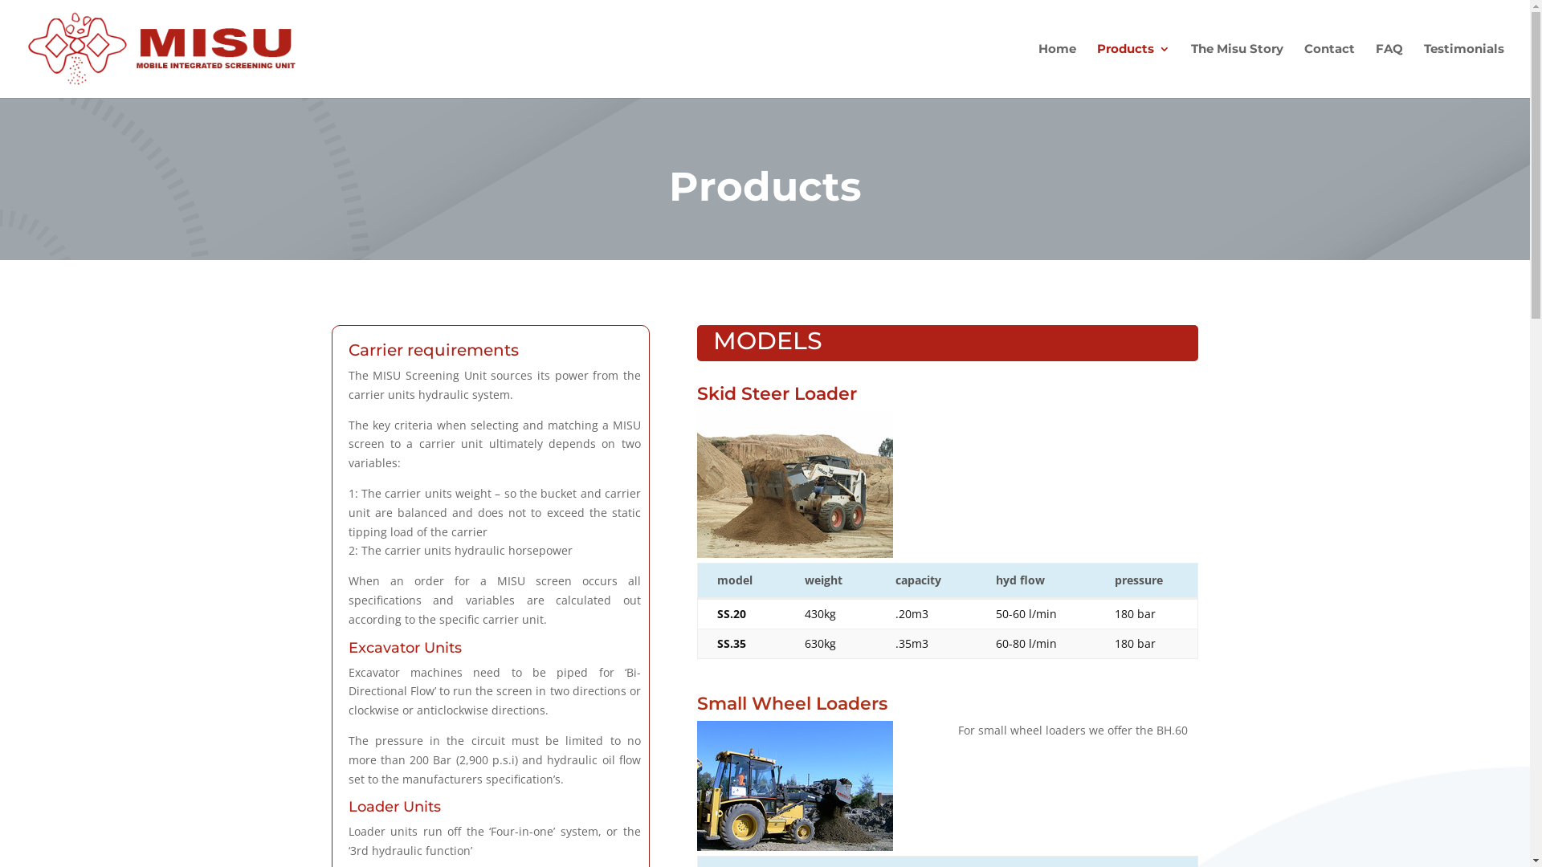 This screenshot has width=1542, height=867. Describe the element at coordinates (1330, 71) in the screenshot. I see `Contact` at that location.